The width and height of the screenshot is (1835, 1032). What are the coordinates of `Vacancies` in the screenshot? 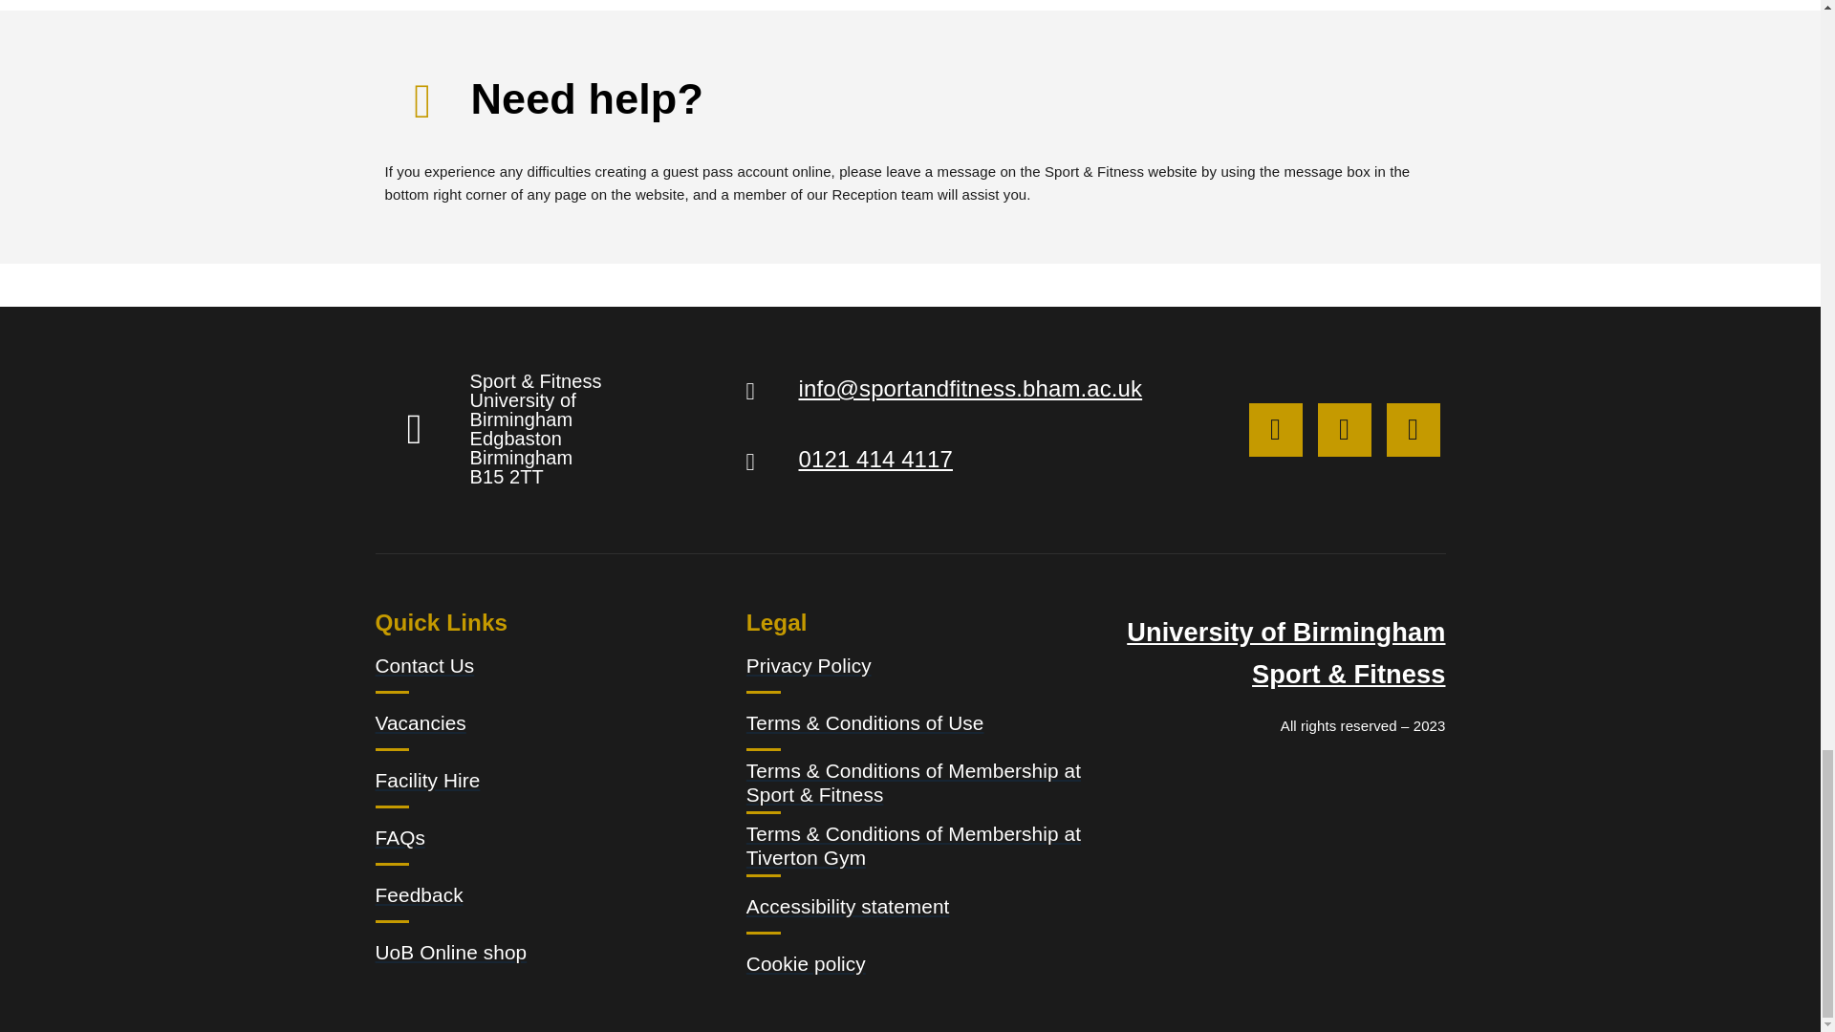 It's located at (545, 722).